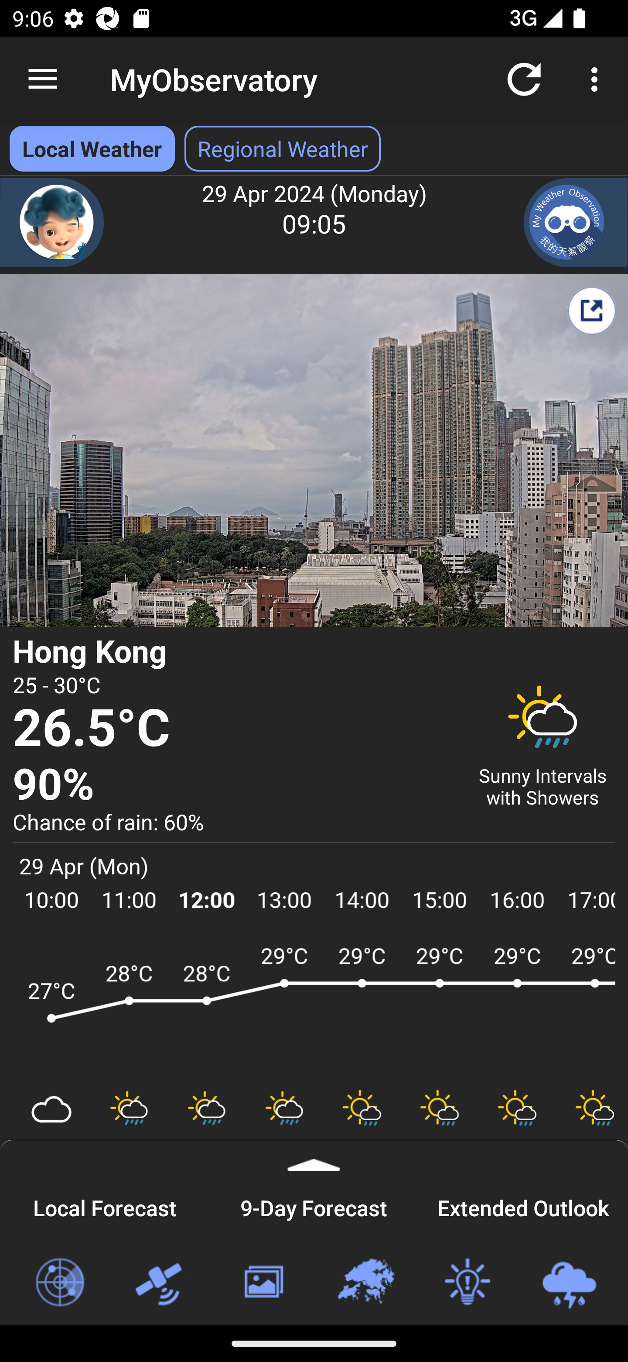 The image size is (628, 1362). Describe the element at coordinates (523, 1205) in the screenshot. I see `Extended Outlook` at that location.